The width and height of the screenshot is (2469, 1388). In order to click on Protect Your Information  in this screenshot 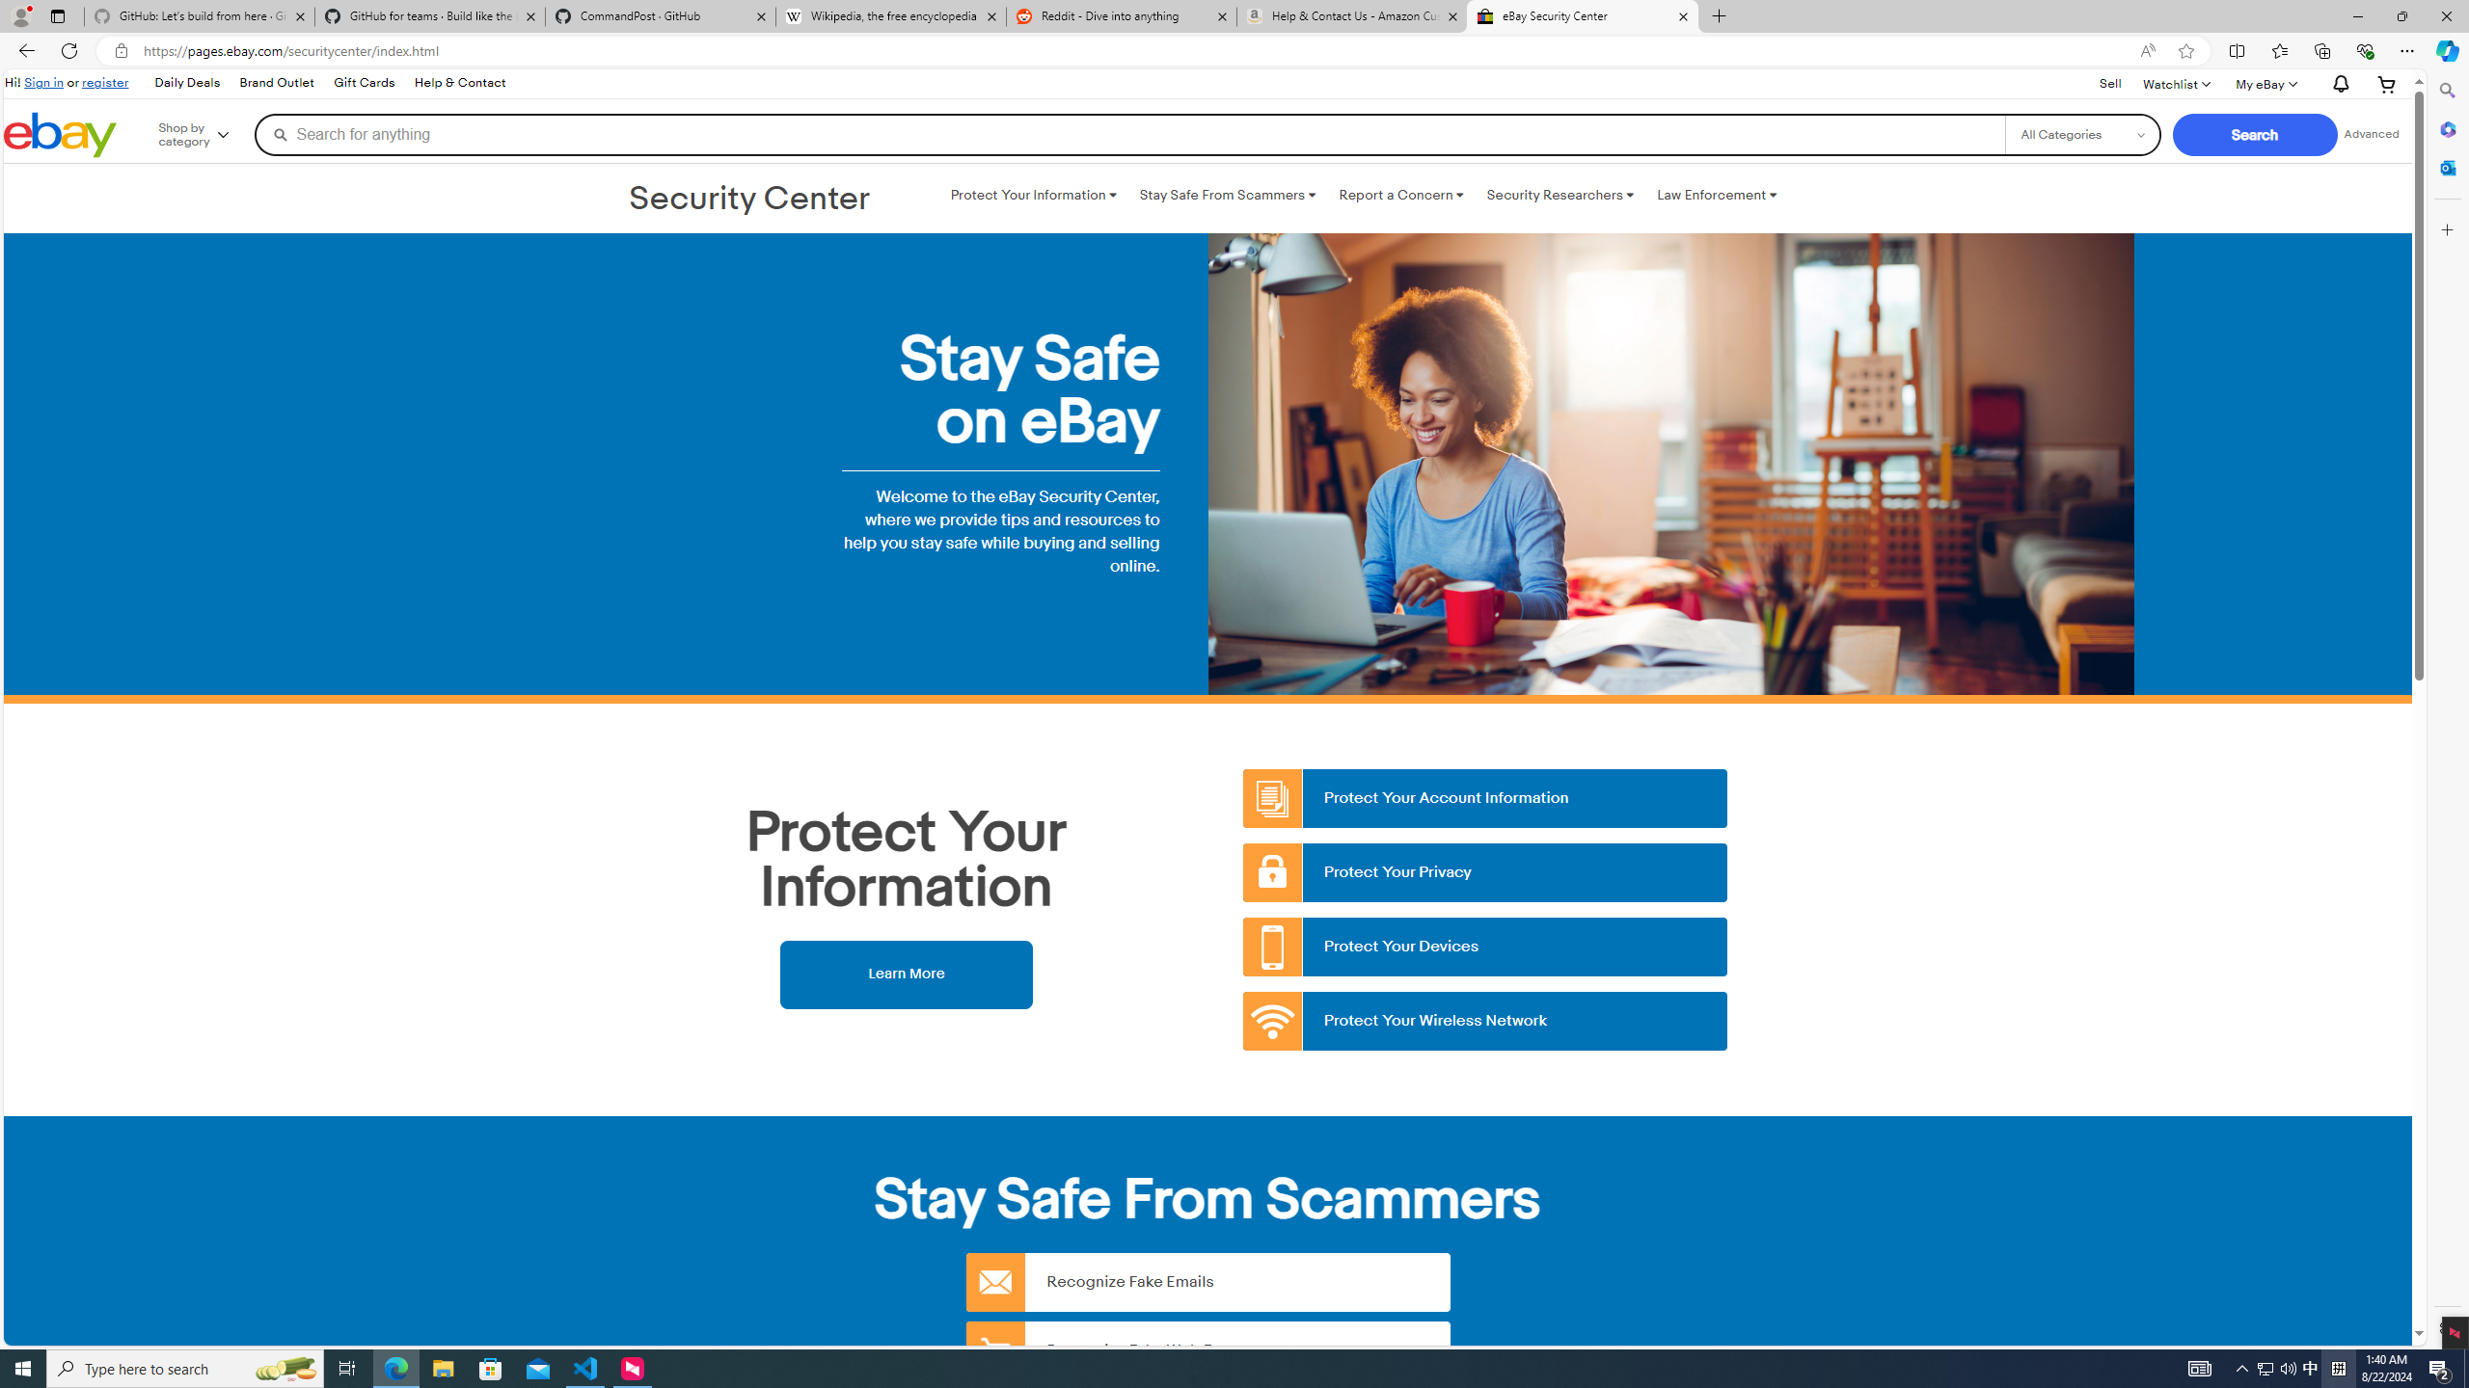, I will do `click(1033, 195)`.